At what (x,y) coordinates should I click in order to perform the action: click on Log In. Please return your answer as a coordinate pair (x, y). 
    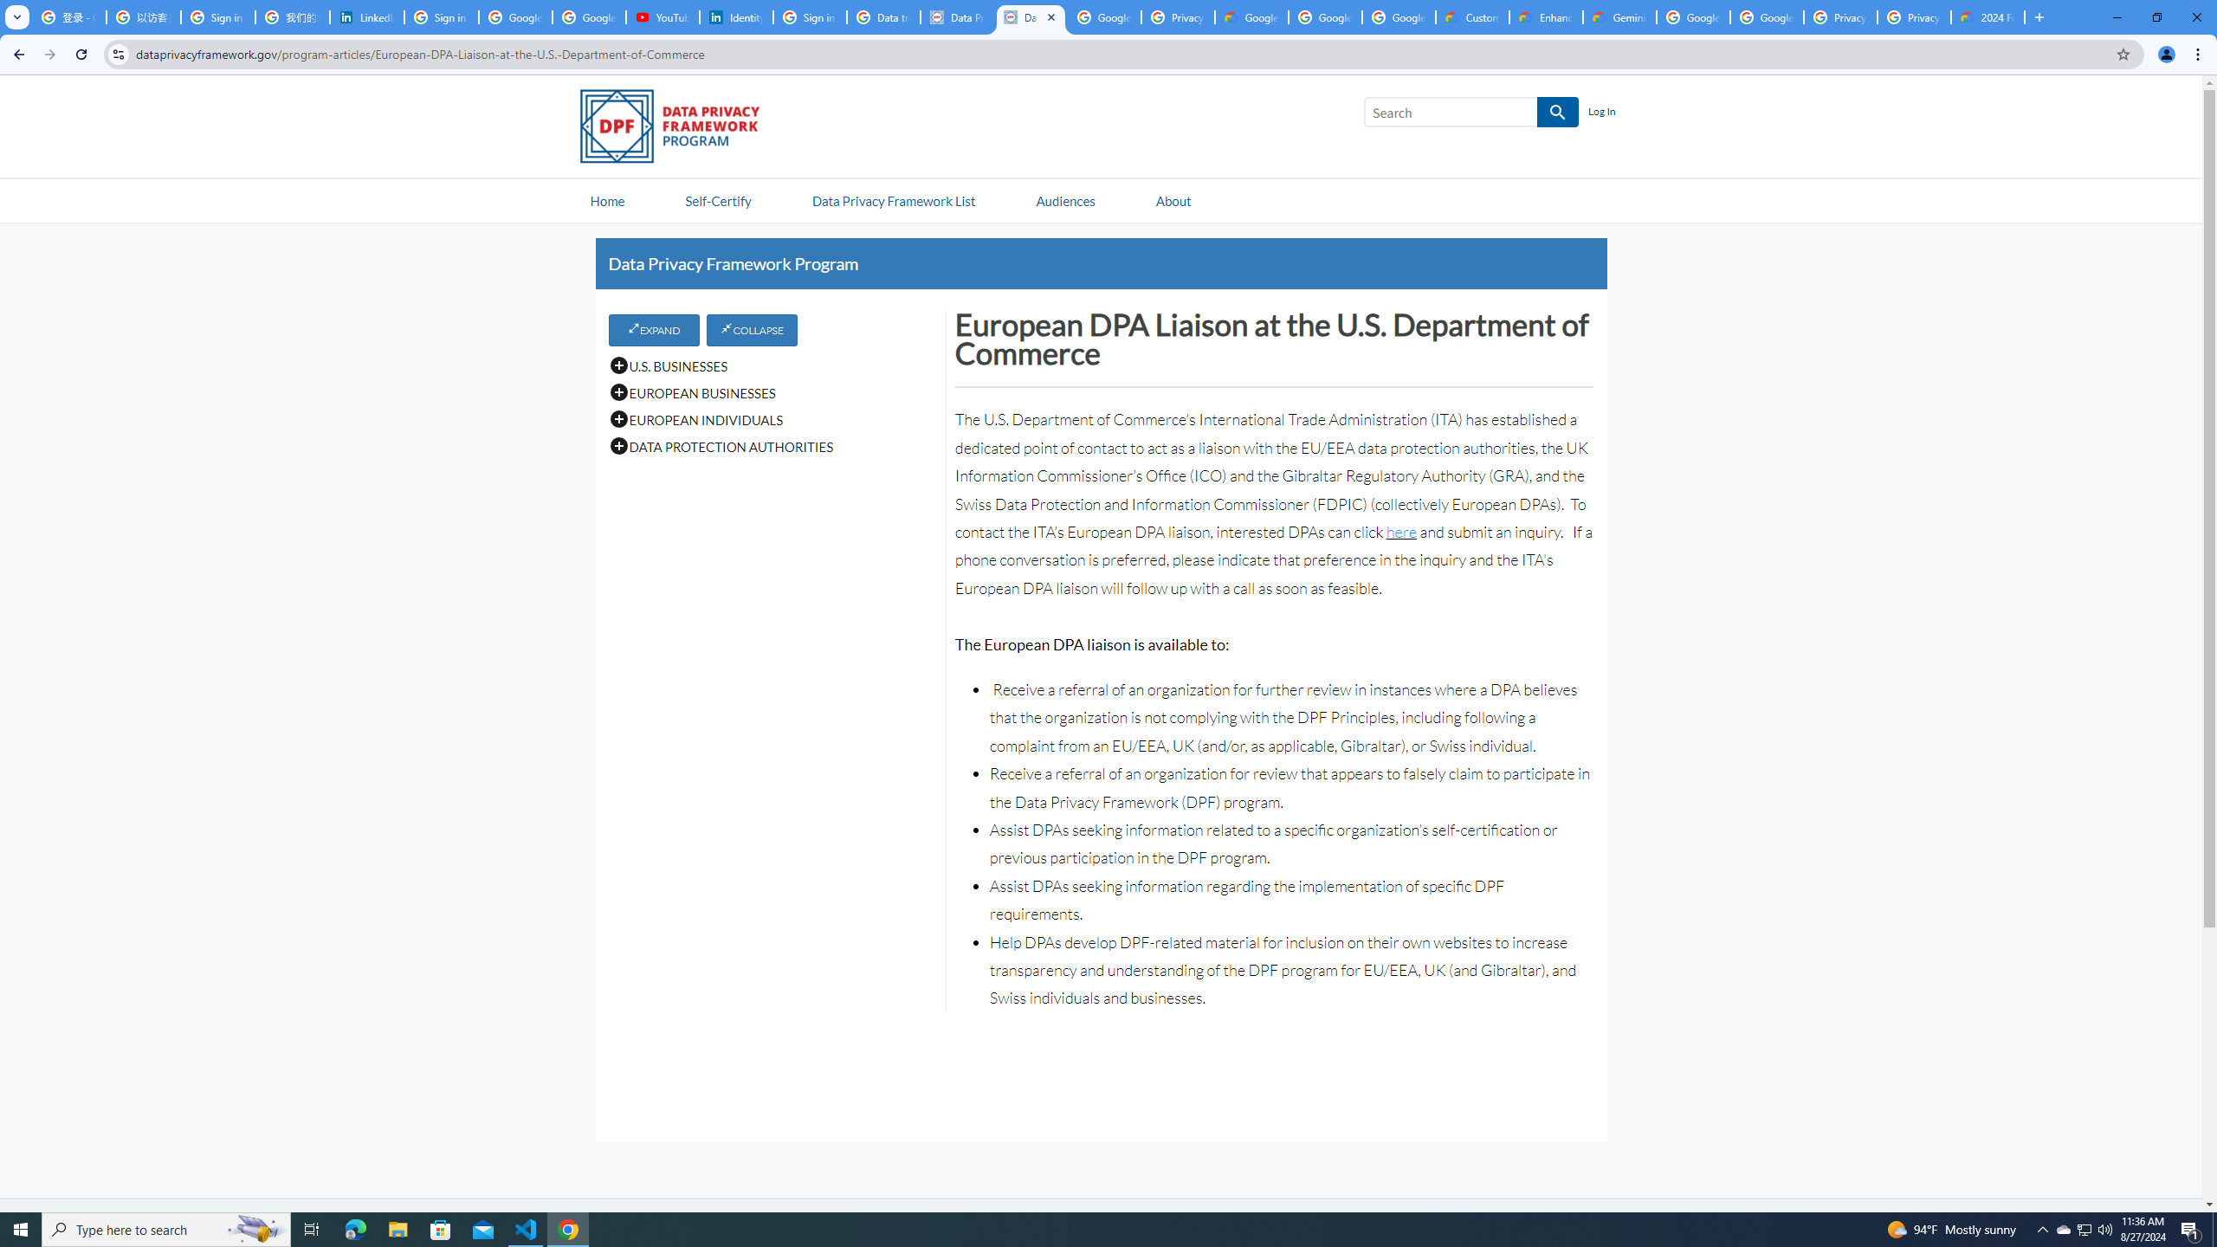
    Looking at the image, I should click on (1601, 113).